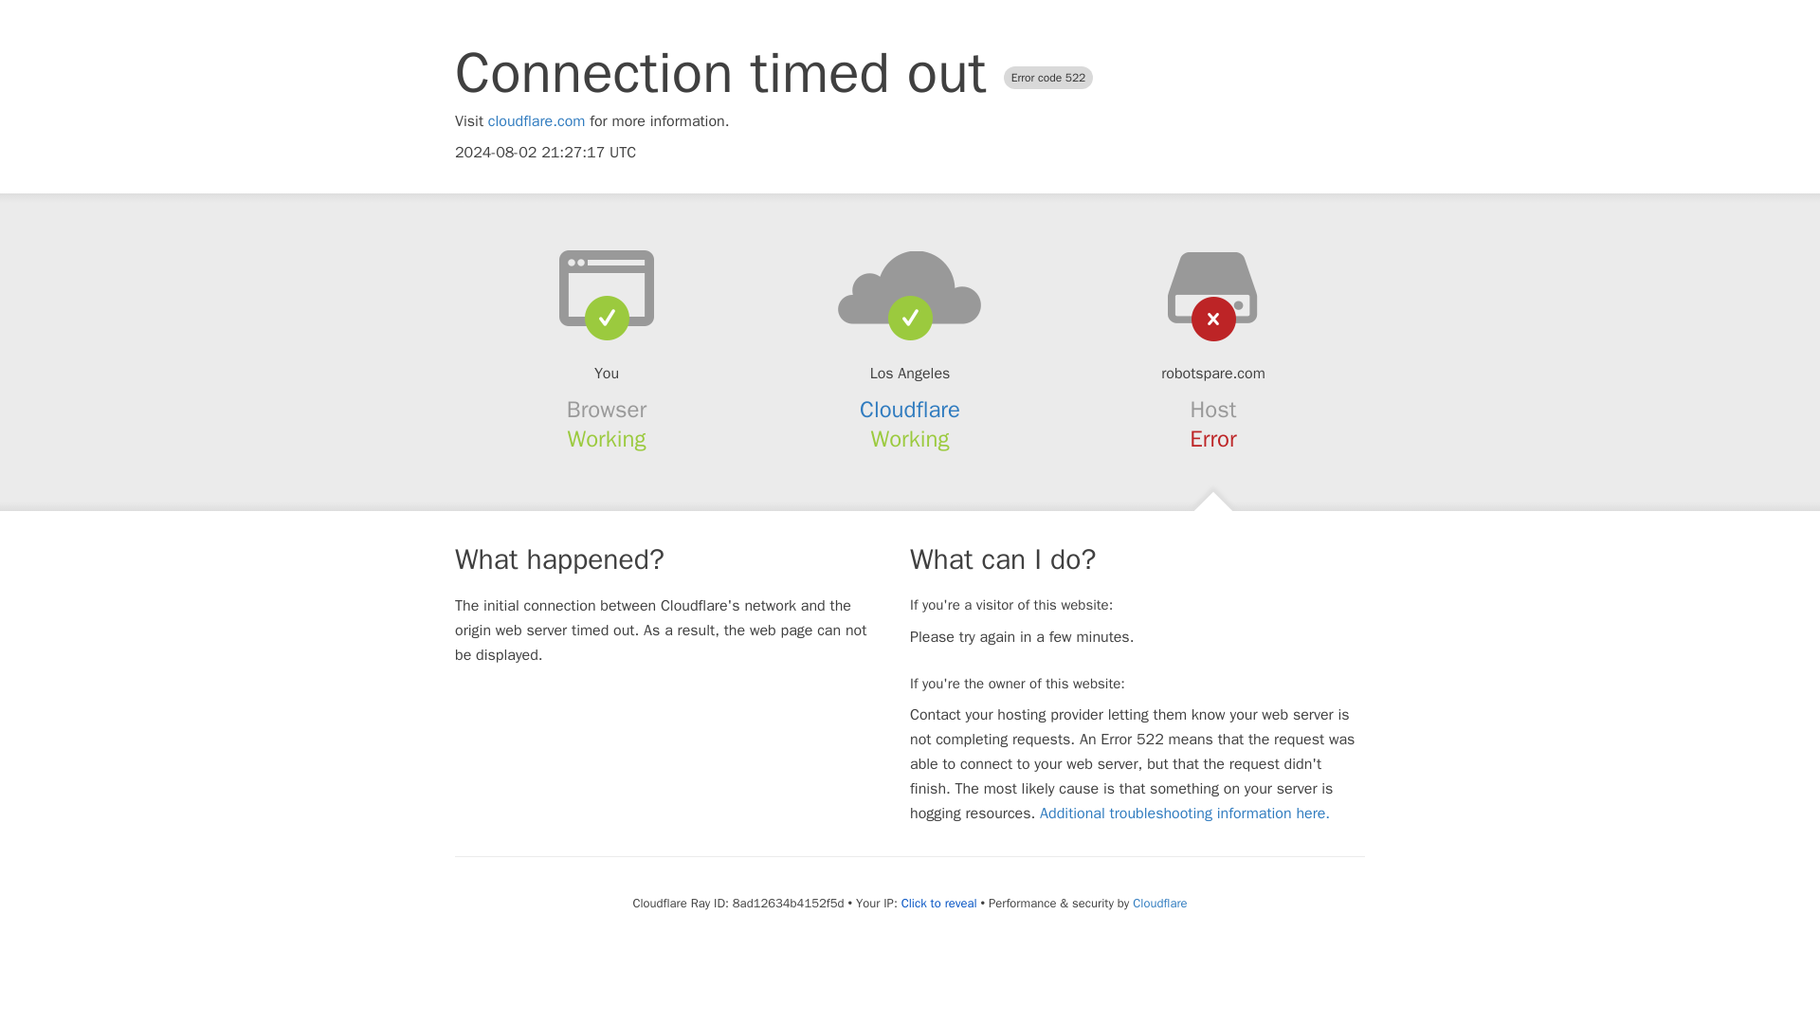  What do you see at coordinates (537, 121) in the screenshot?
I see `cloudflare.com` at bounding box center [537, 121].